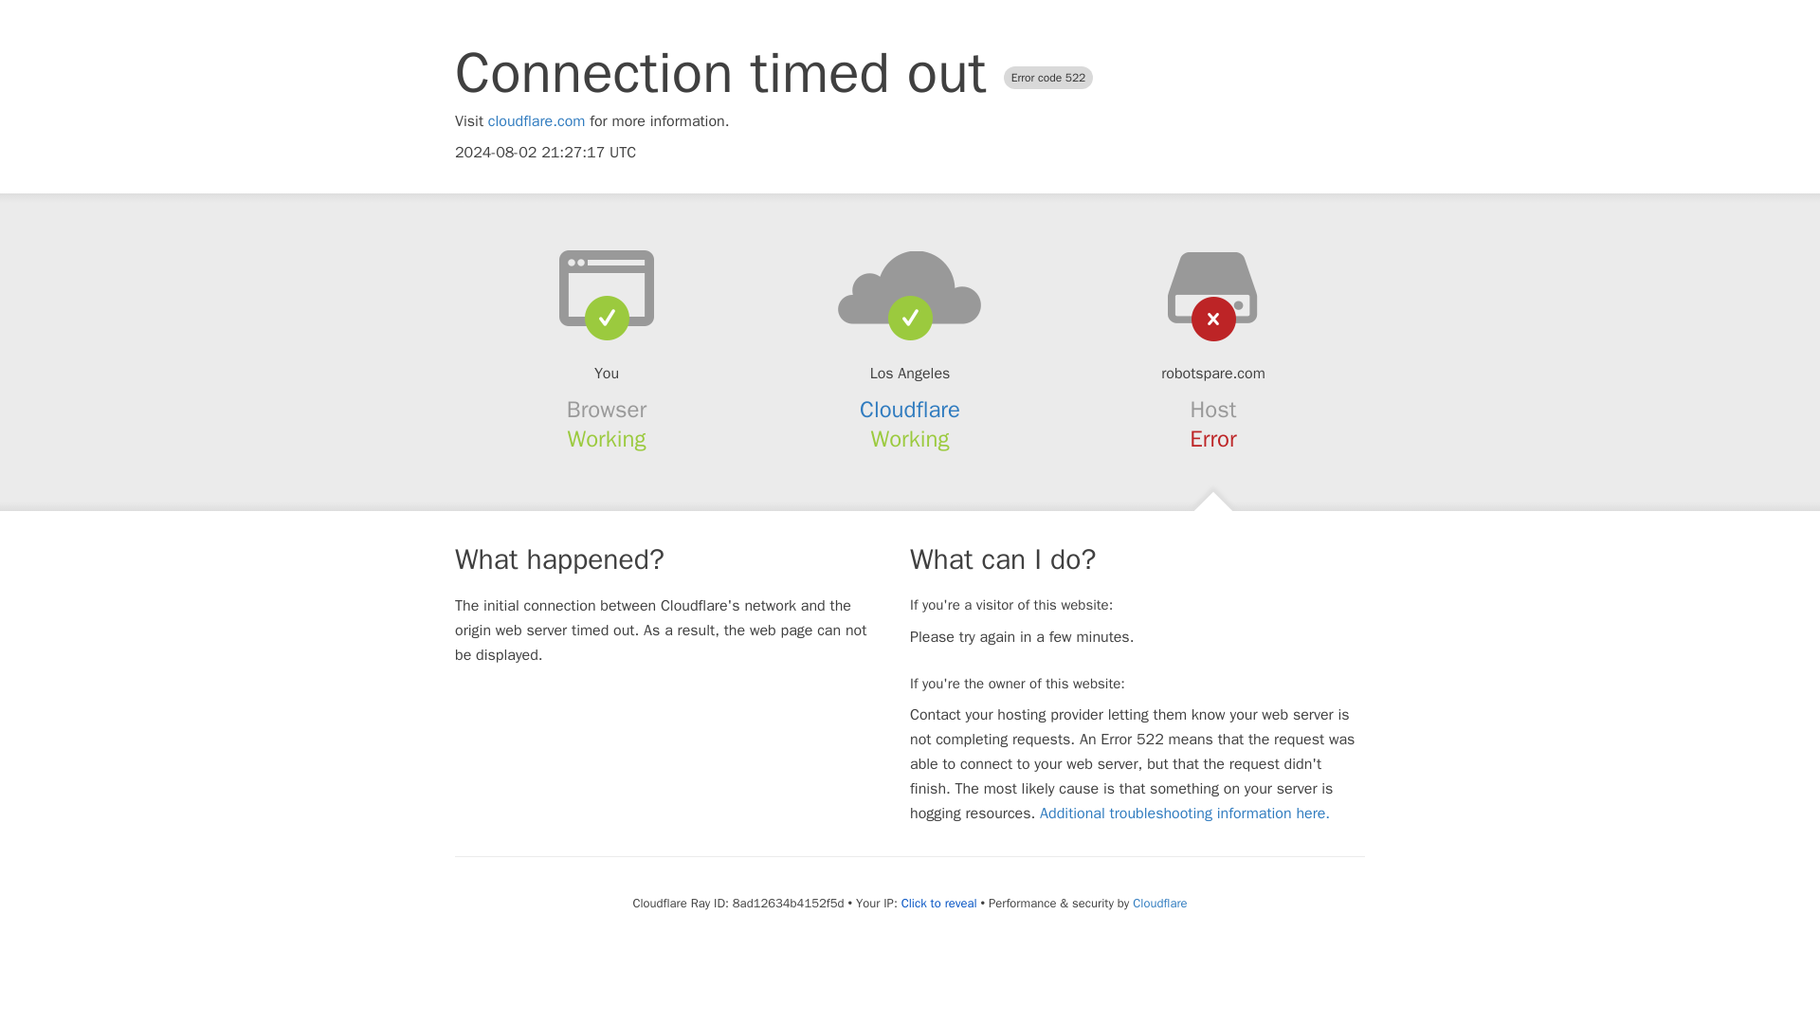  What do you see at coordinates (537, 121) in the screenshot?
I see `cloudflare.com` at bounding box center [537, 121].